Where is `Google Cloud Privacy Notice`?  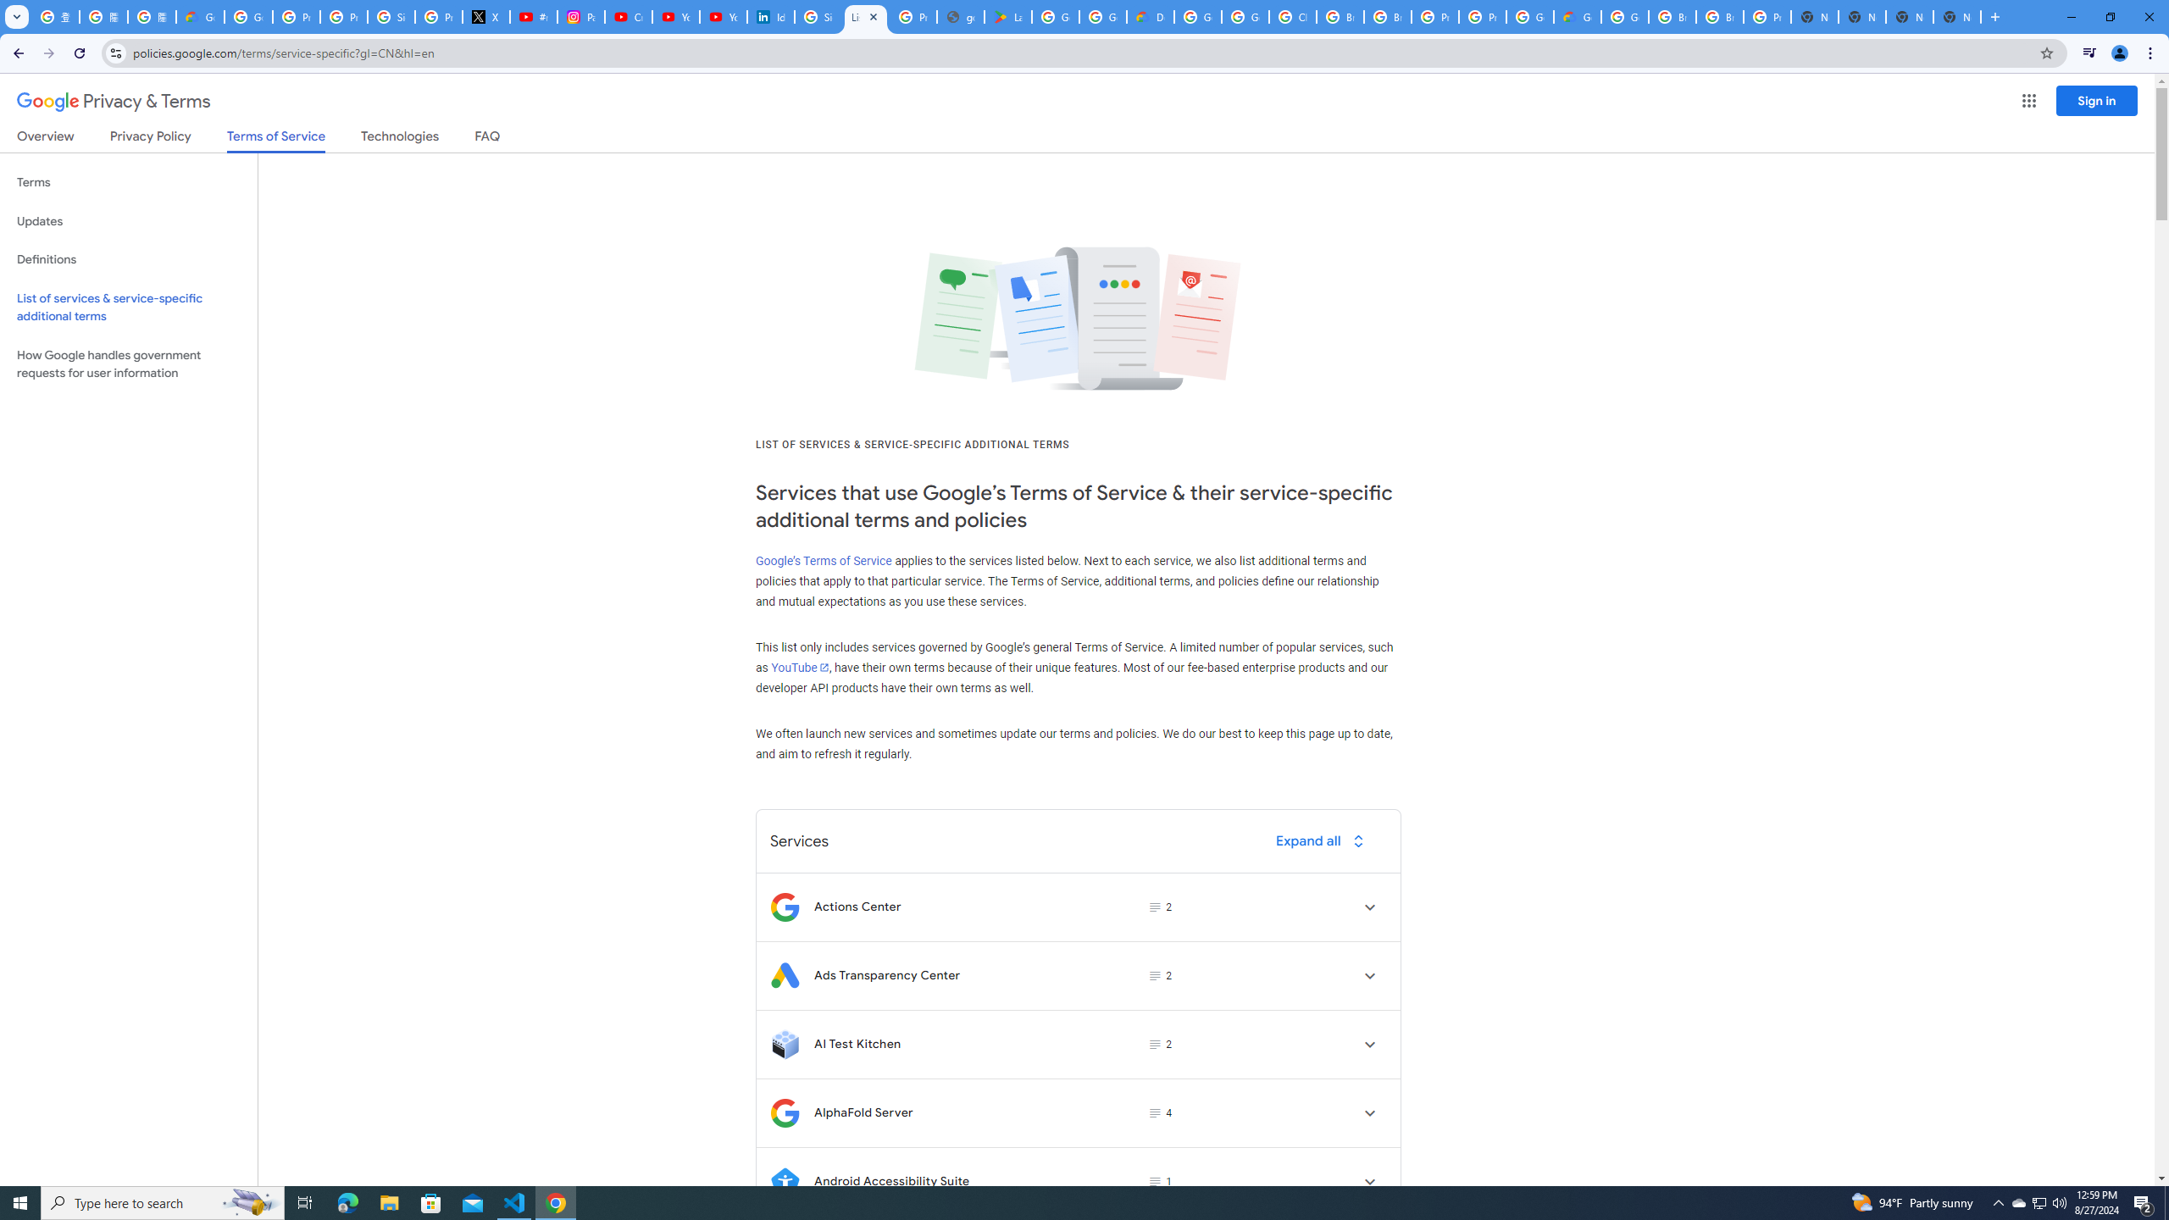 Google Cloud Privacy Notice is located at coordinates (200, 17).